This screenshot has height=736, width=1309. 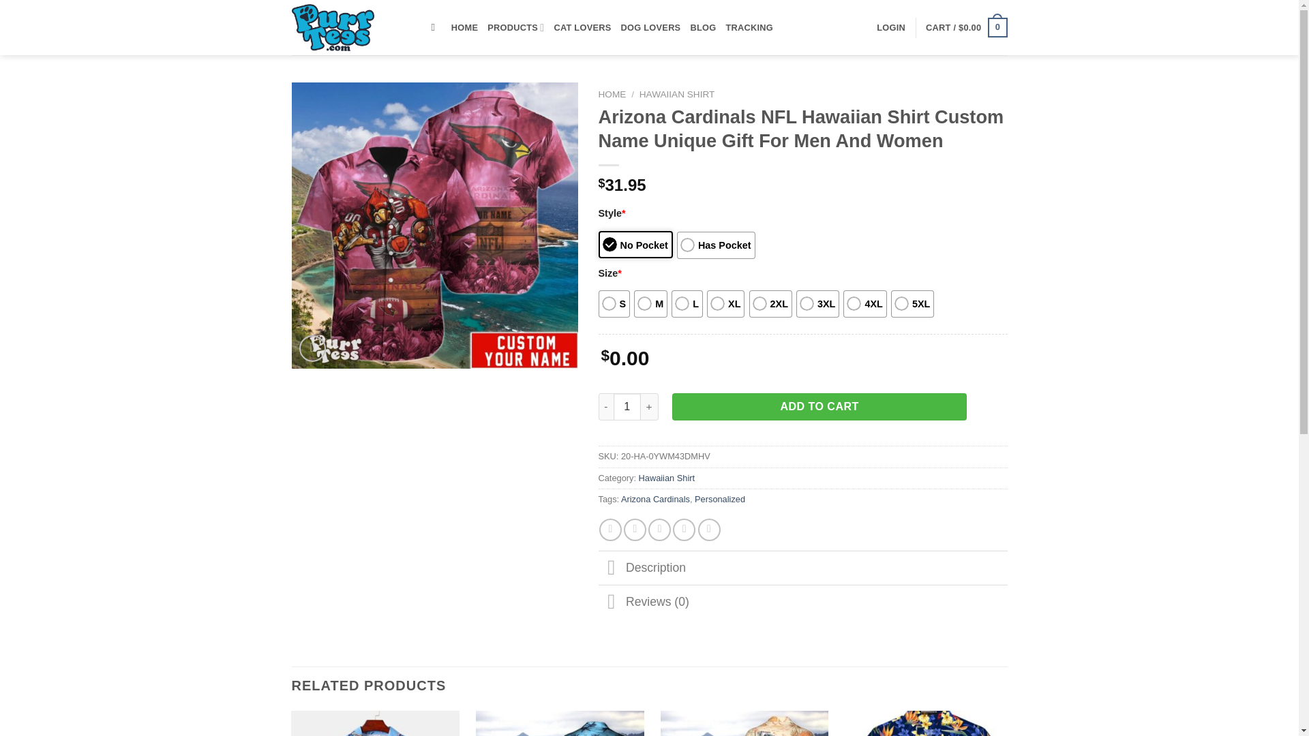 I want to click on HAWAIIAN SHIRT, so click(x=677, y=94).